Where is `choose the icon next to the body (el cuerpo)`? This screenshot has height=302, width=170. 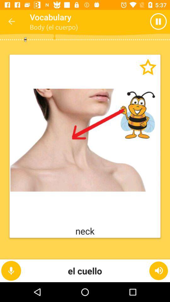 choose the icon next to the body (el cuerpo) is located at coordinates (160, 21).